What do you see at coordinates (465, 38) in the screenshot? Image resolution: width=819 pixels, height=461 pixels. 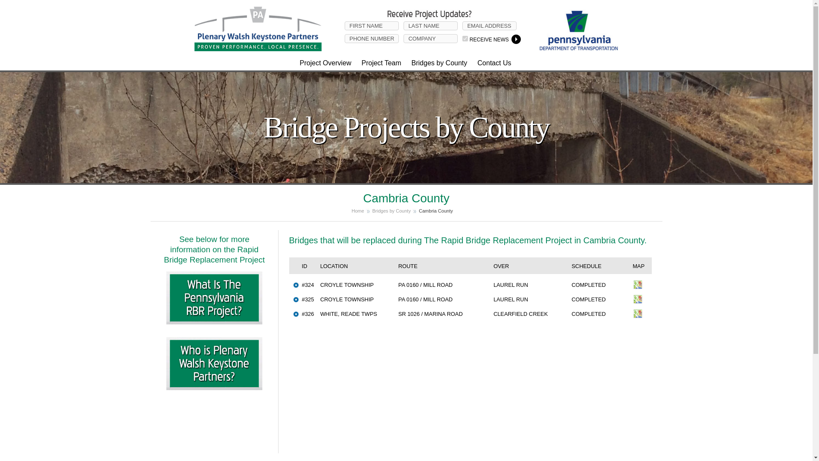 I see `on` at bounding box center [465, 38].